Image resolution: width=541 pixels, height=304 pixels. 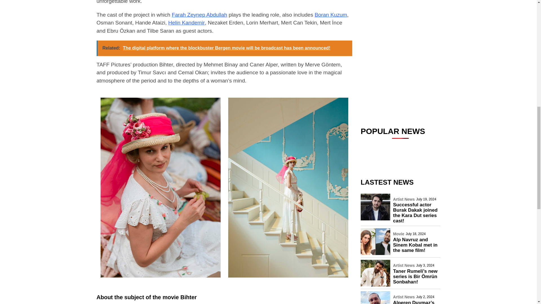 What do you see at coordinates (331, 15) in the screenshot?
I see `Boran Kuzum` at bounding box center [331, 15].